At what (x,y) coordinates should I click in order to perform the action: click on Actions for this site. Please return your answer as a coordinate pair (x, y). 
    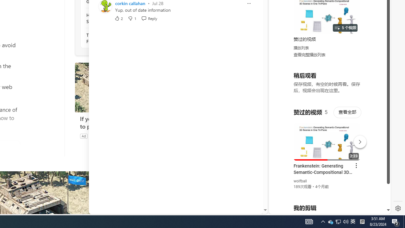
    Looking at the image, I should click on (358, 140).